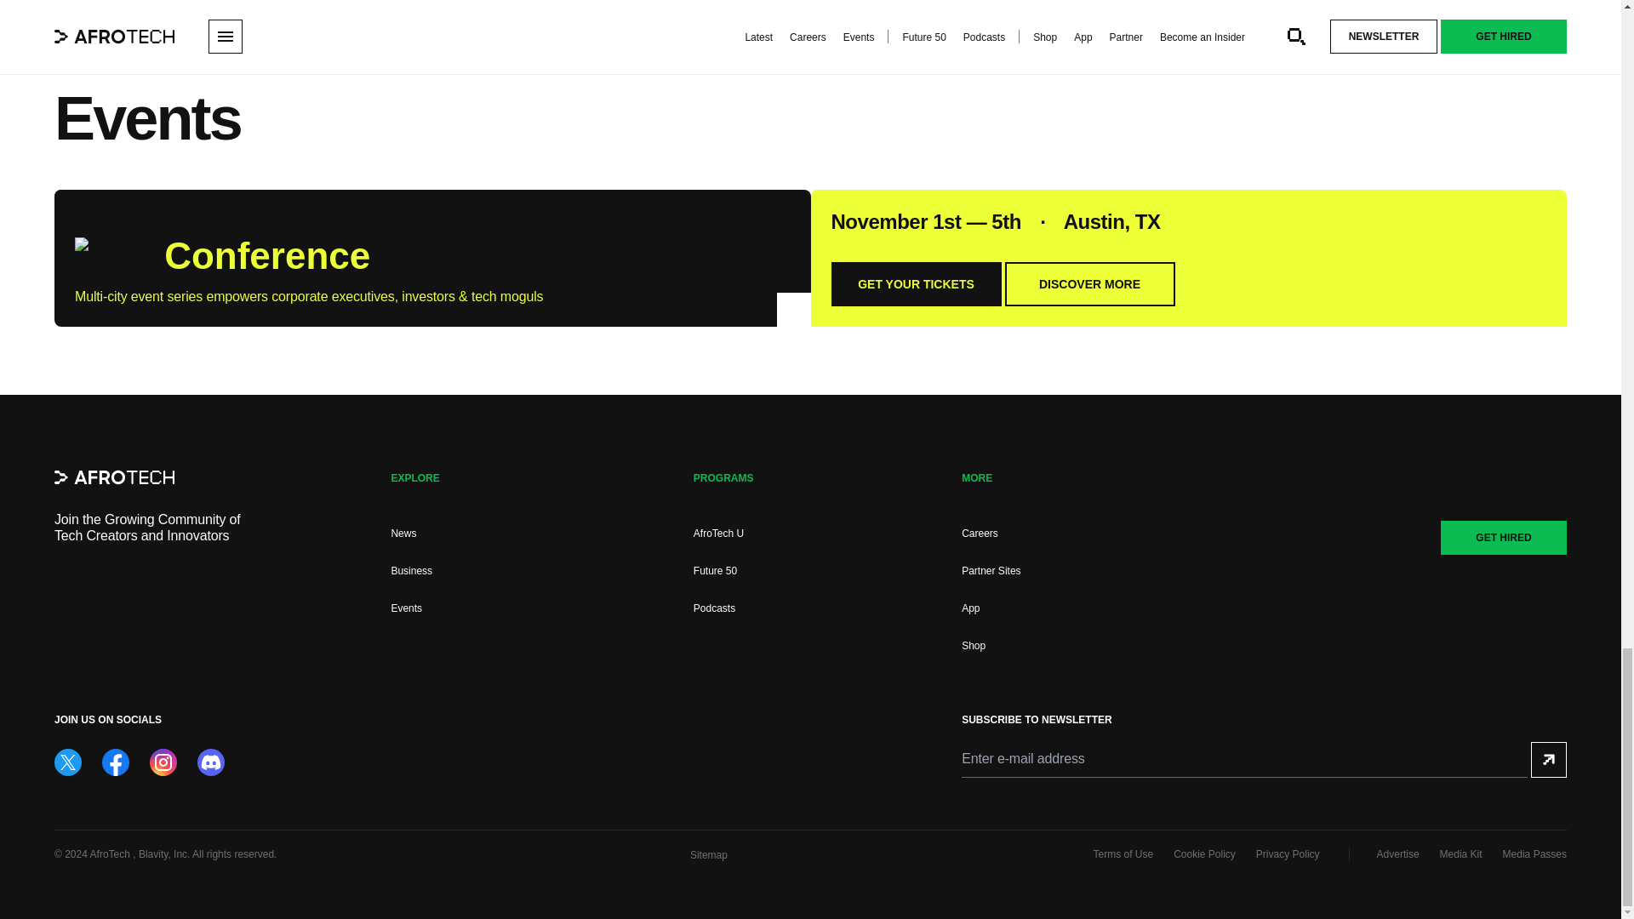  What do you see at coordinates (411, 571) in the screenshot?
I see `Business` at bounding box center [411, 571].